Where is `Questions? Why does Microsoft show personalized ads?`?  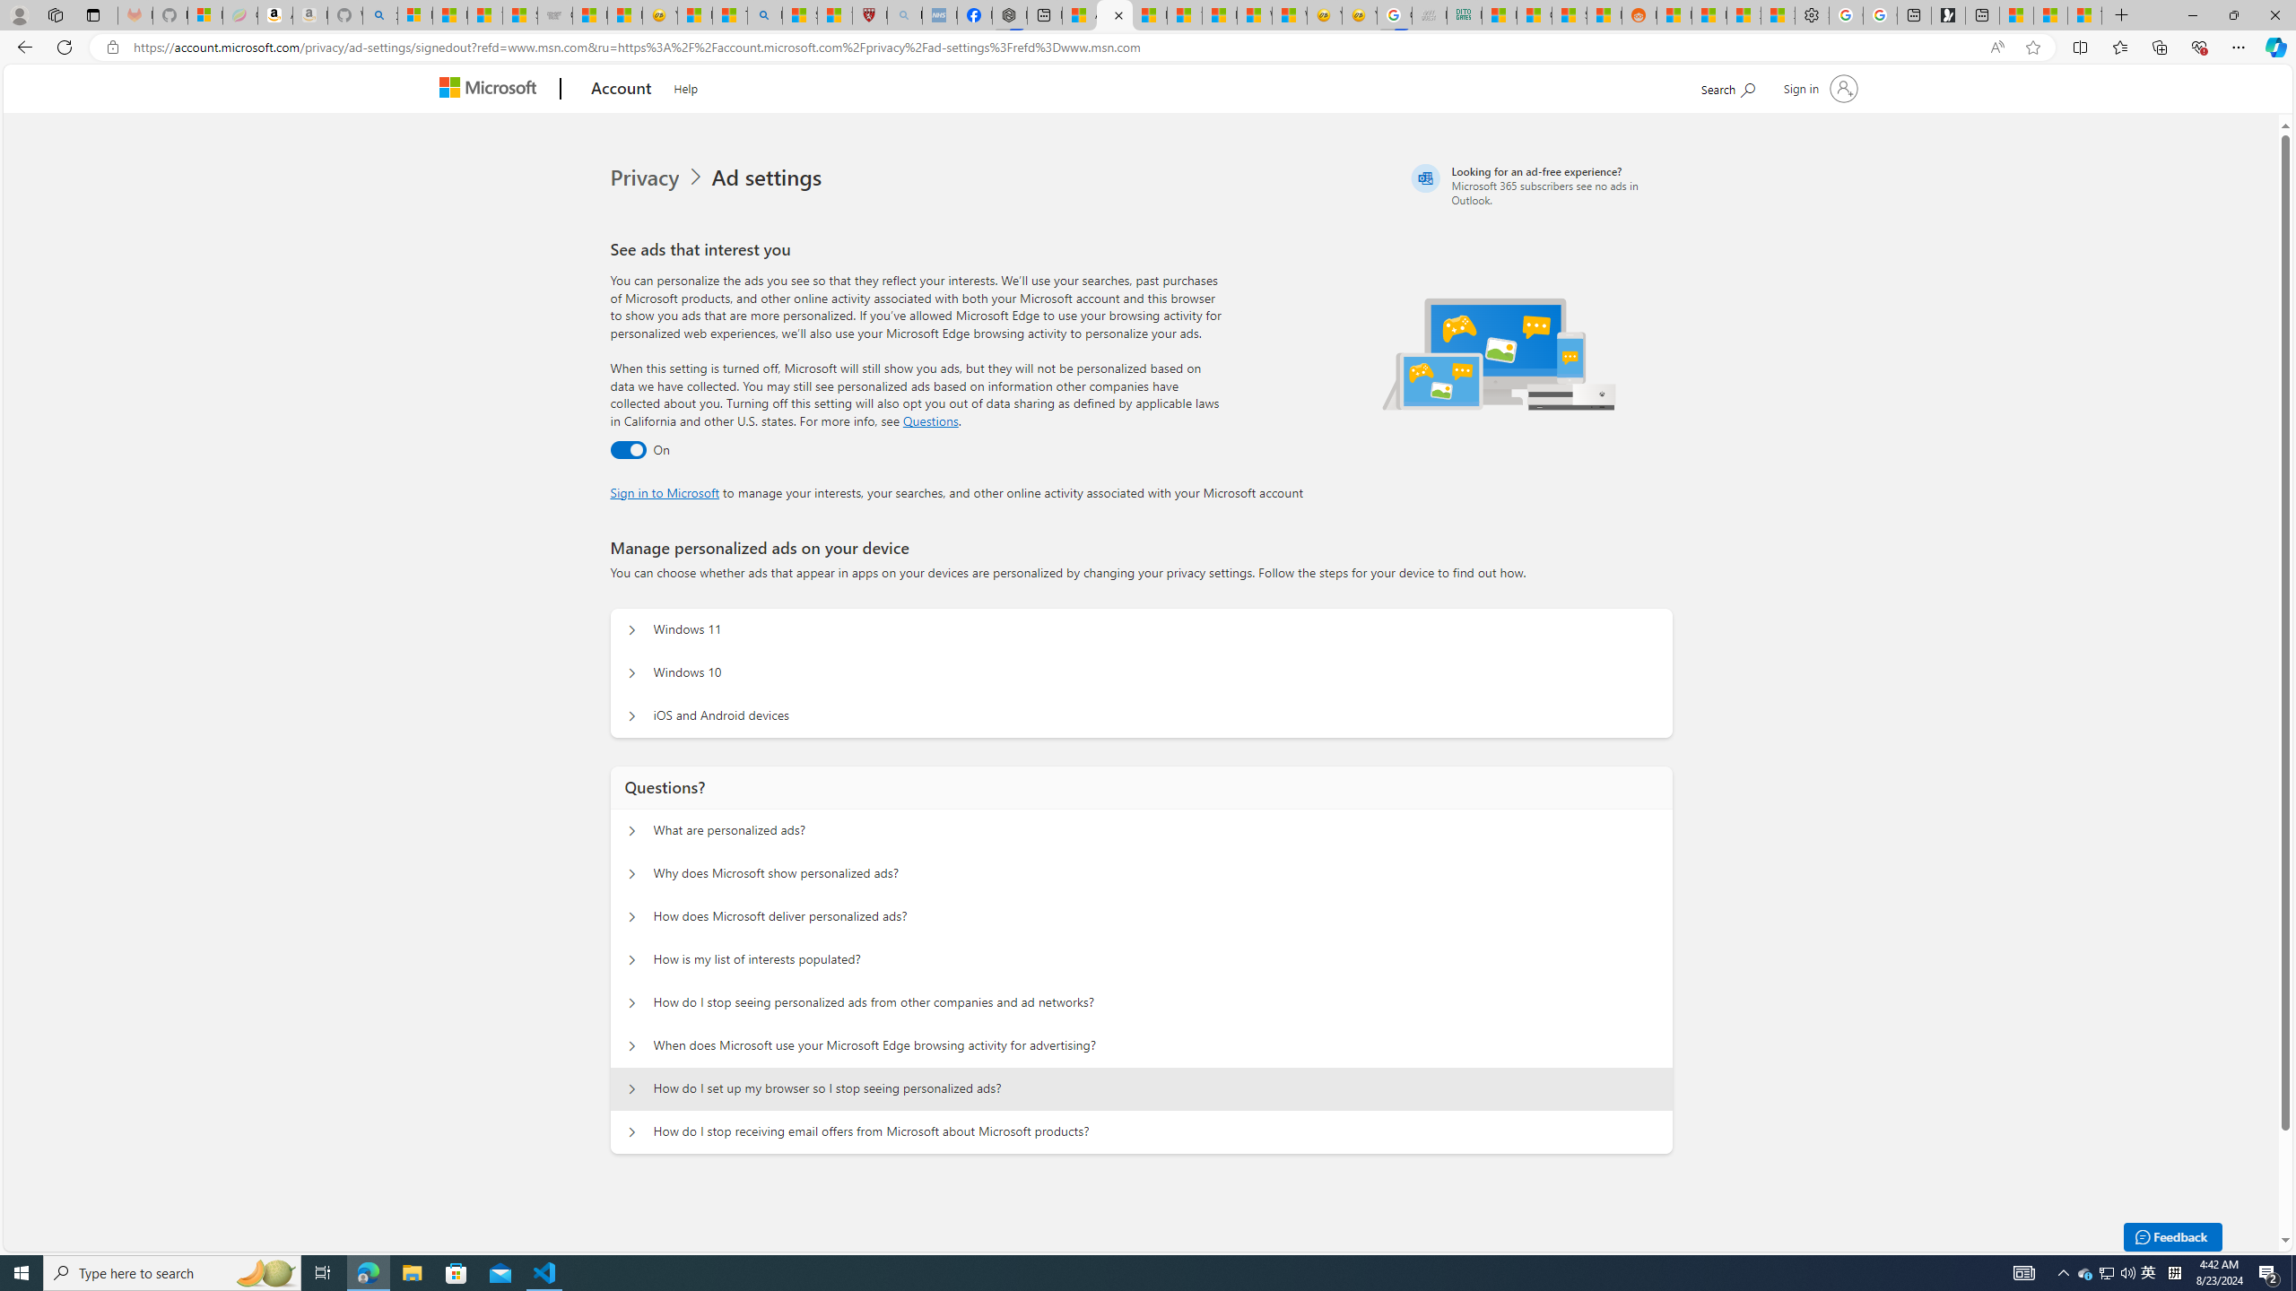 Questions? Why does Microsoft show personalized ads? is located at coordinates (632, 873).